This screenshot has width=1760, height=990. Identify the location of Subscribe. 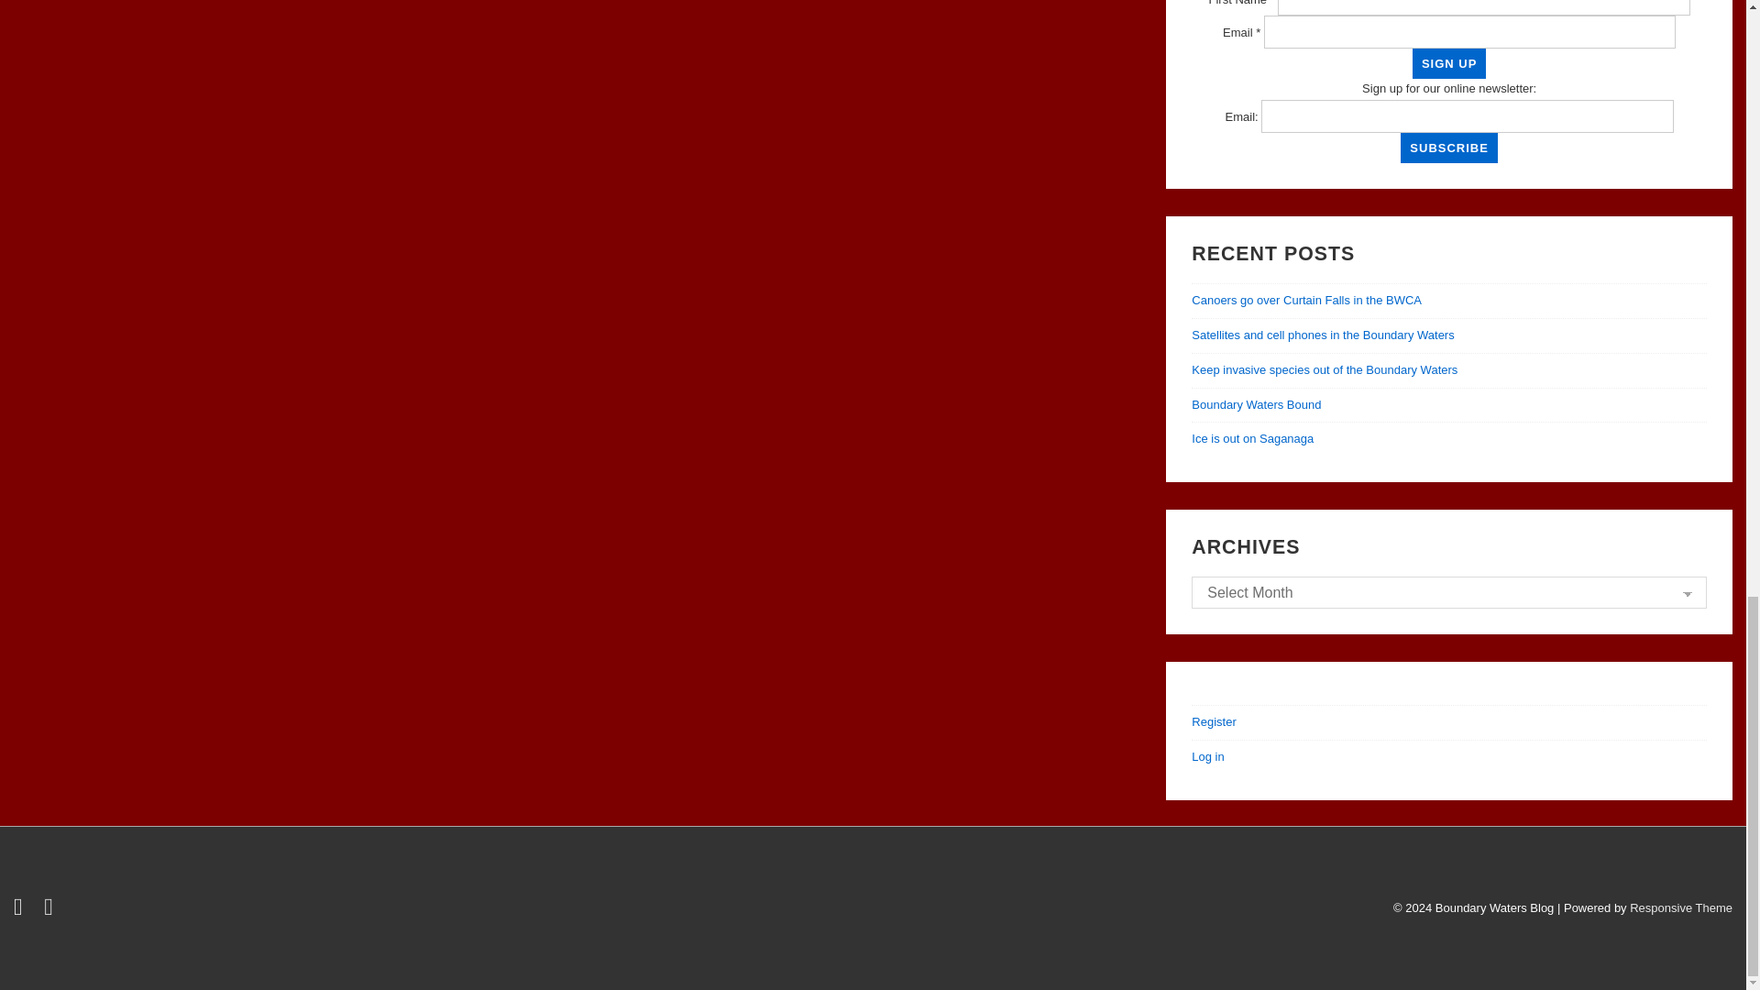
(1448, 148).